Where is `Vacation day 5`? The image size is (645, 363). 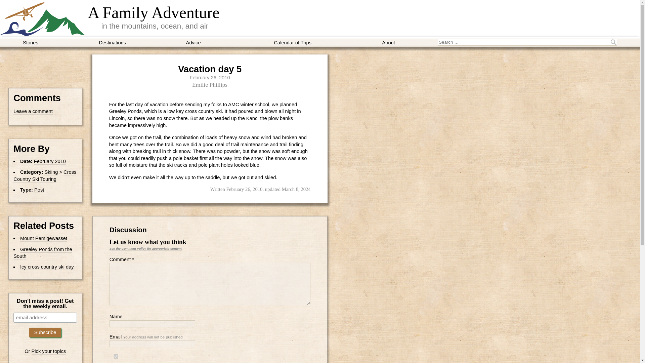
Vacation day 5 is located at coordinates (210, 69).